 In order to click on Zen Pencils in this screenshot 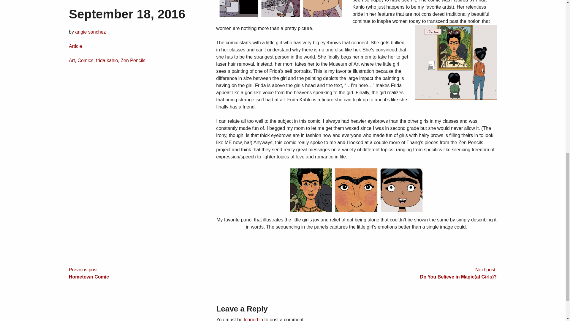, I will do `click(133, 7)`.